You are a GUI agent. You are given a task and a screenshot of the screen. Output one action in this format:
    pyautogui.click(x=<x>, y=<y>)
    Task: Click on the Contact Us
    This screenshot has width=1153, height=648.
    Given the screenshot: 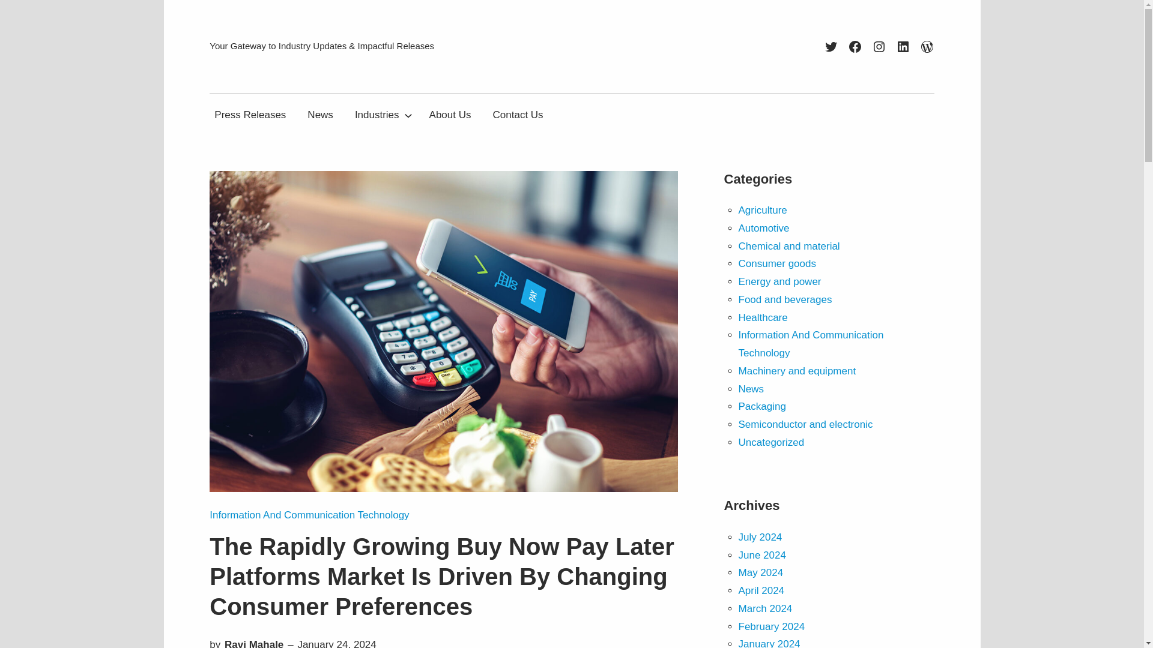 What is the action you would take?
    pyautogui.click(x=518, y=114)
    